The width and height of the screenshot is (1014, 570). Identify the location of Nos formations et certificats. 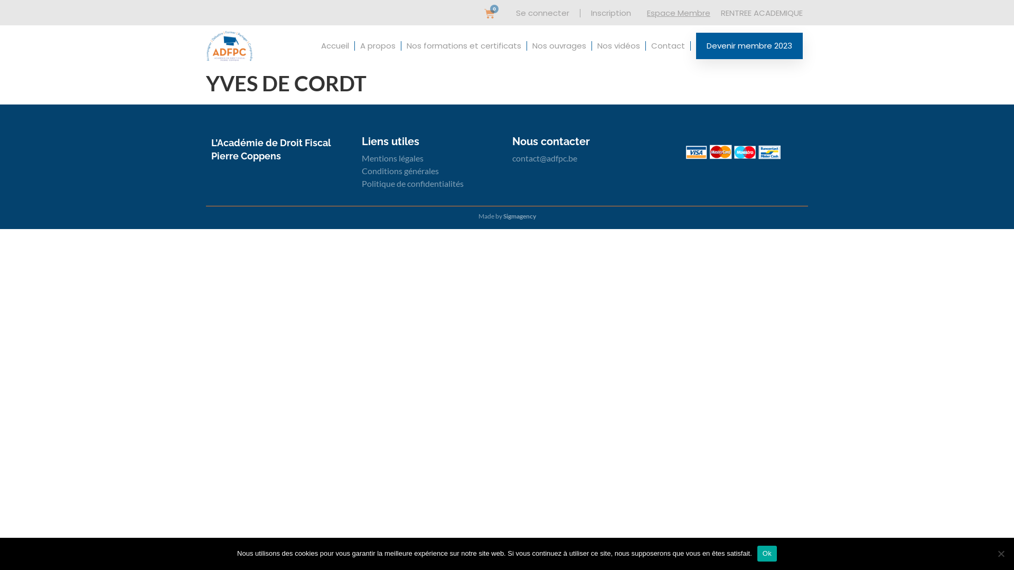
(464, 46).